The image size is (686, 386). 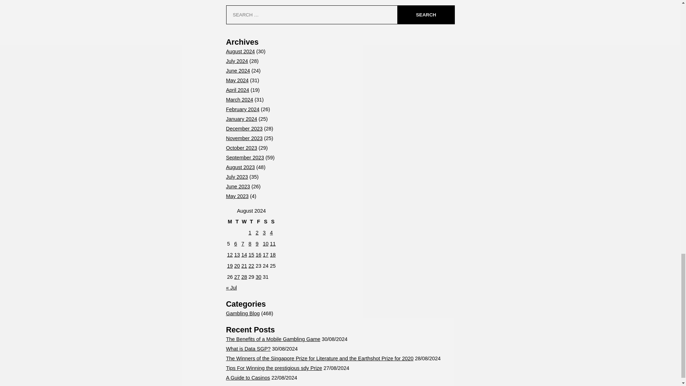 I want to click on October 2023, so click(x=241, y=148).